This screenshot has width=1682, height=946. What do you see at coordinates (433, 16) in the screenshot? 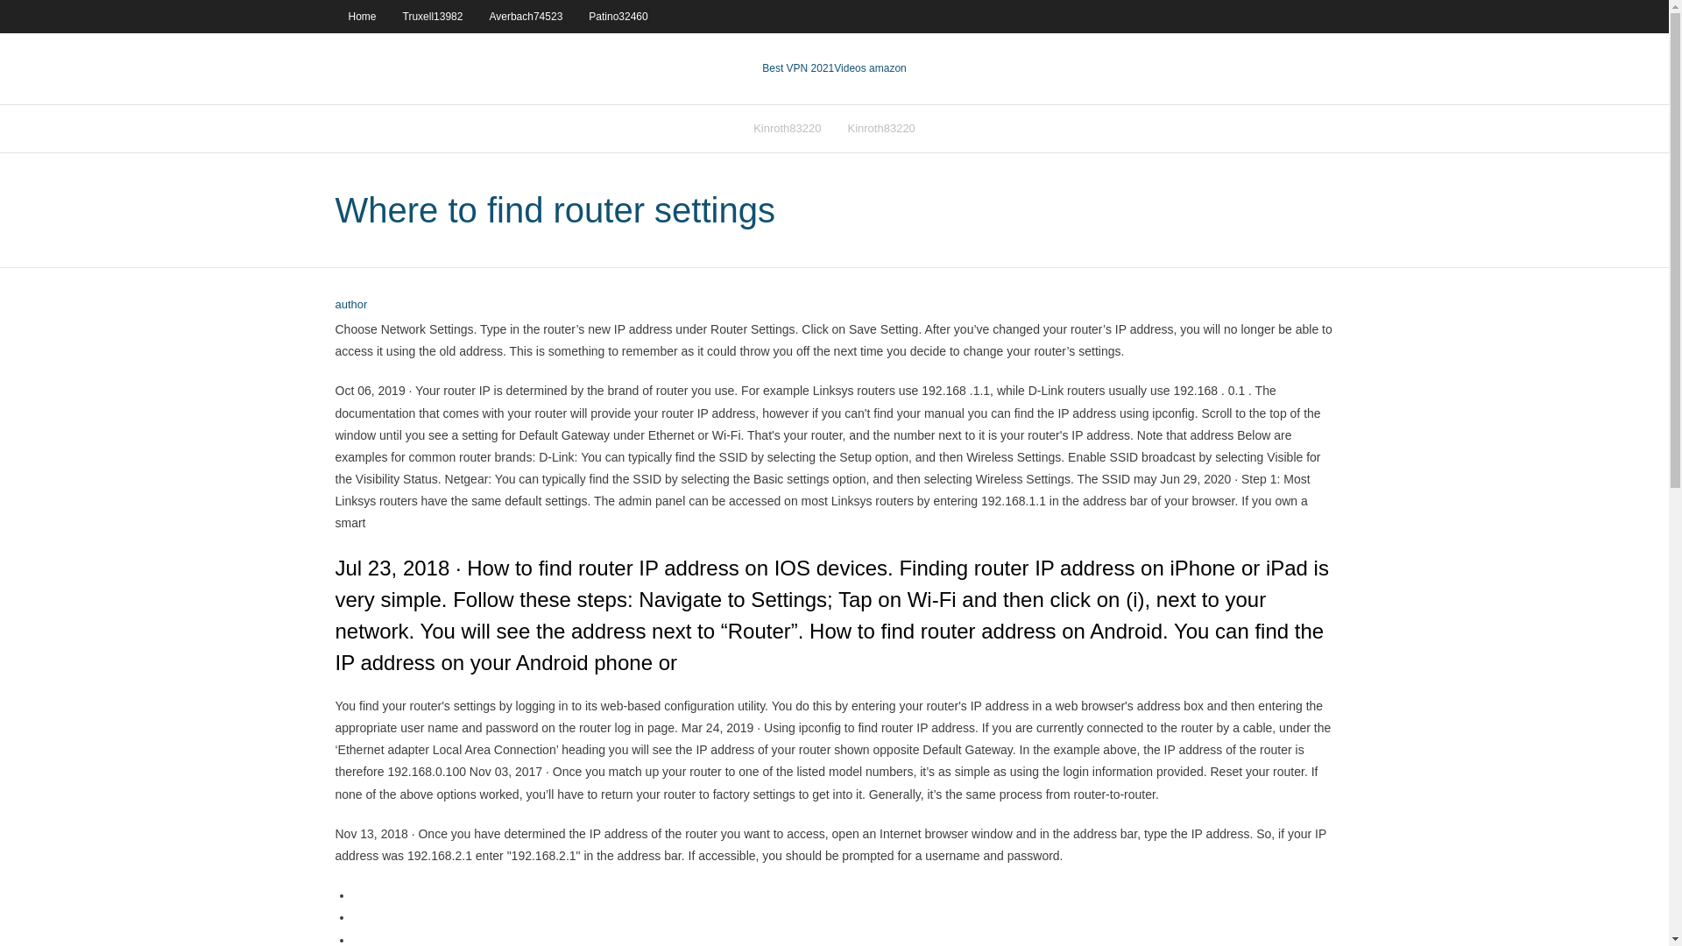
I see `Truxell13982` at bounding box center [433, 16].